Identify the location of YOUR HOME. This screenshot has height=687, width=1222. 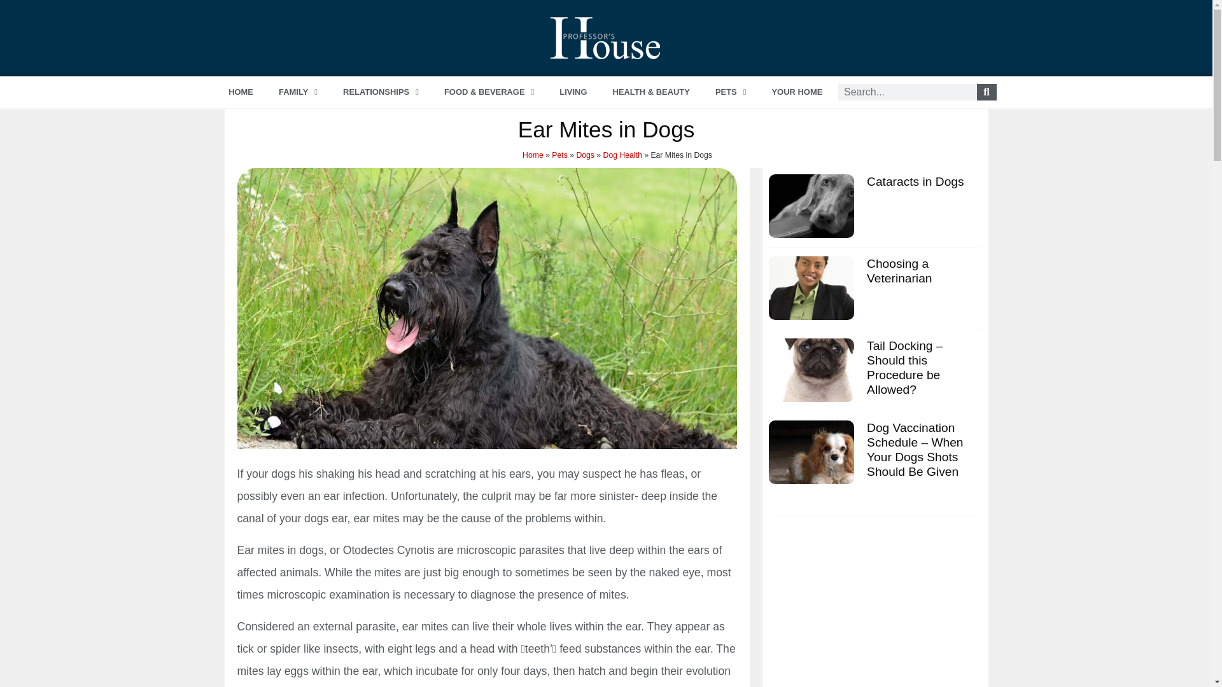
(797, 92).